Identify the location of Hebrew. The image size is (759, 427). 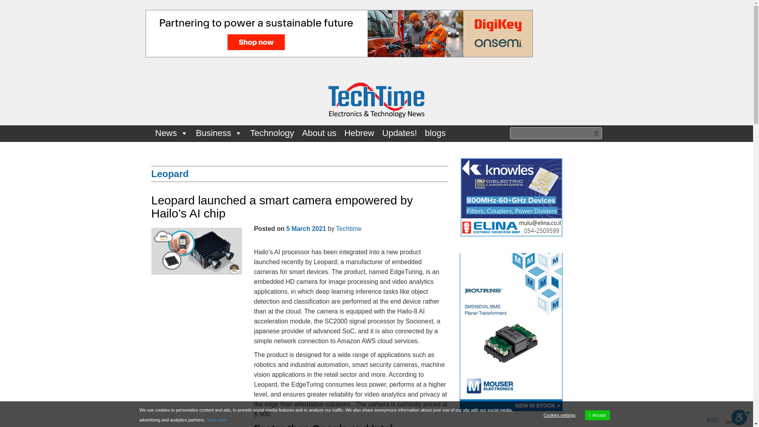
(359, 133).